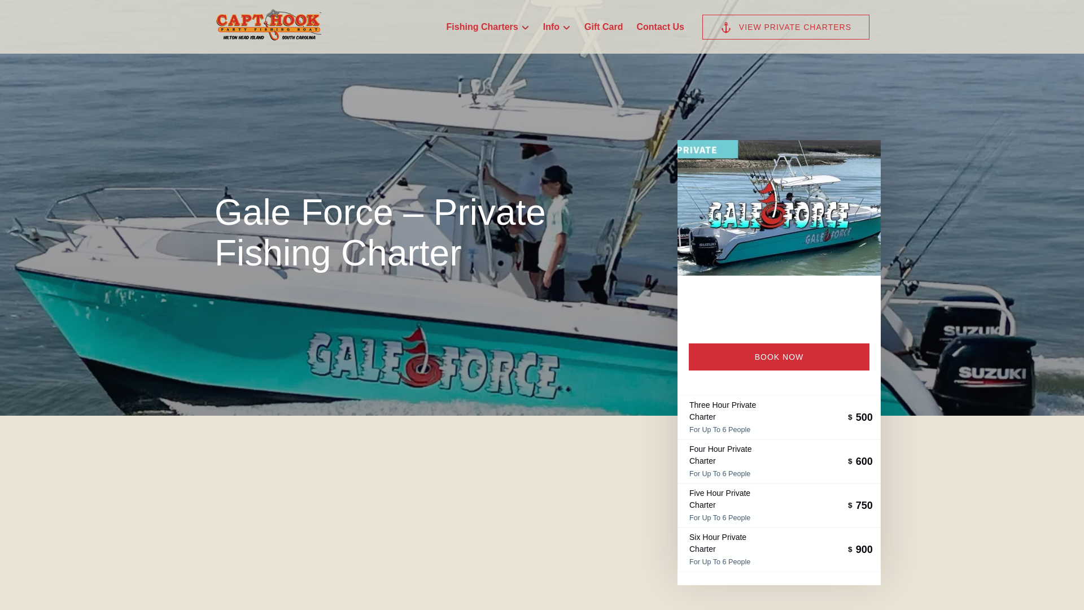 The height and width of the screenshot is (610, 1084). I want to click on Open Info Menu, so click(560, 24).